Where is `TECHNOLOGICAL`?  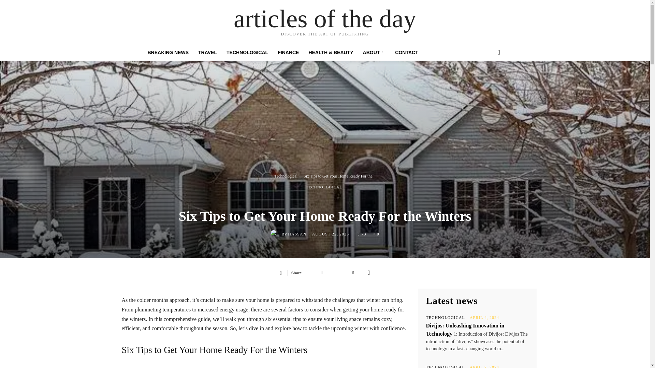 TECHNOLOGICAL is located at coordinates (324, 187).